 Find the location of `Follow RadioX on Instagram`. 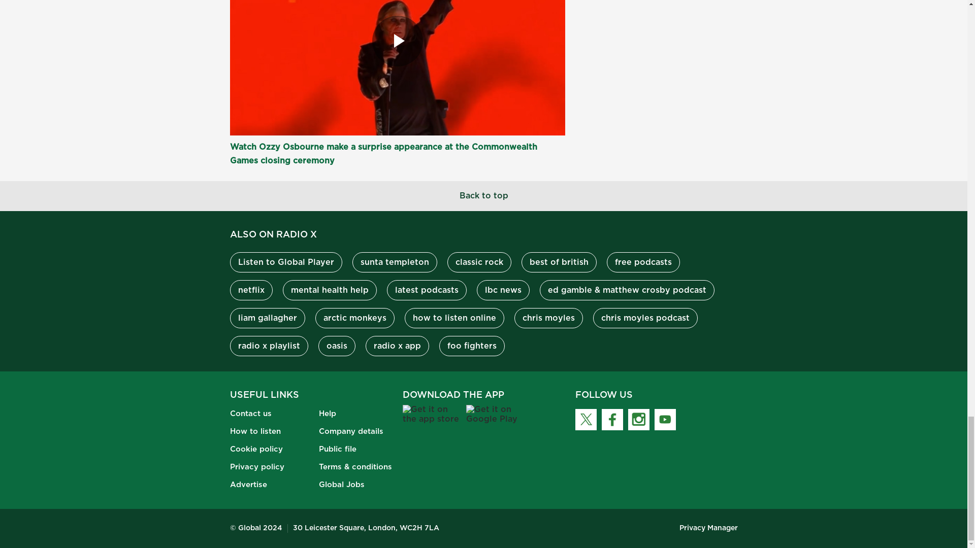

Follow RadioX on Instagram is located at coordinates (638, 419).